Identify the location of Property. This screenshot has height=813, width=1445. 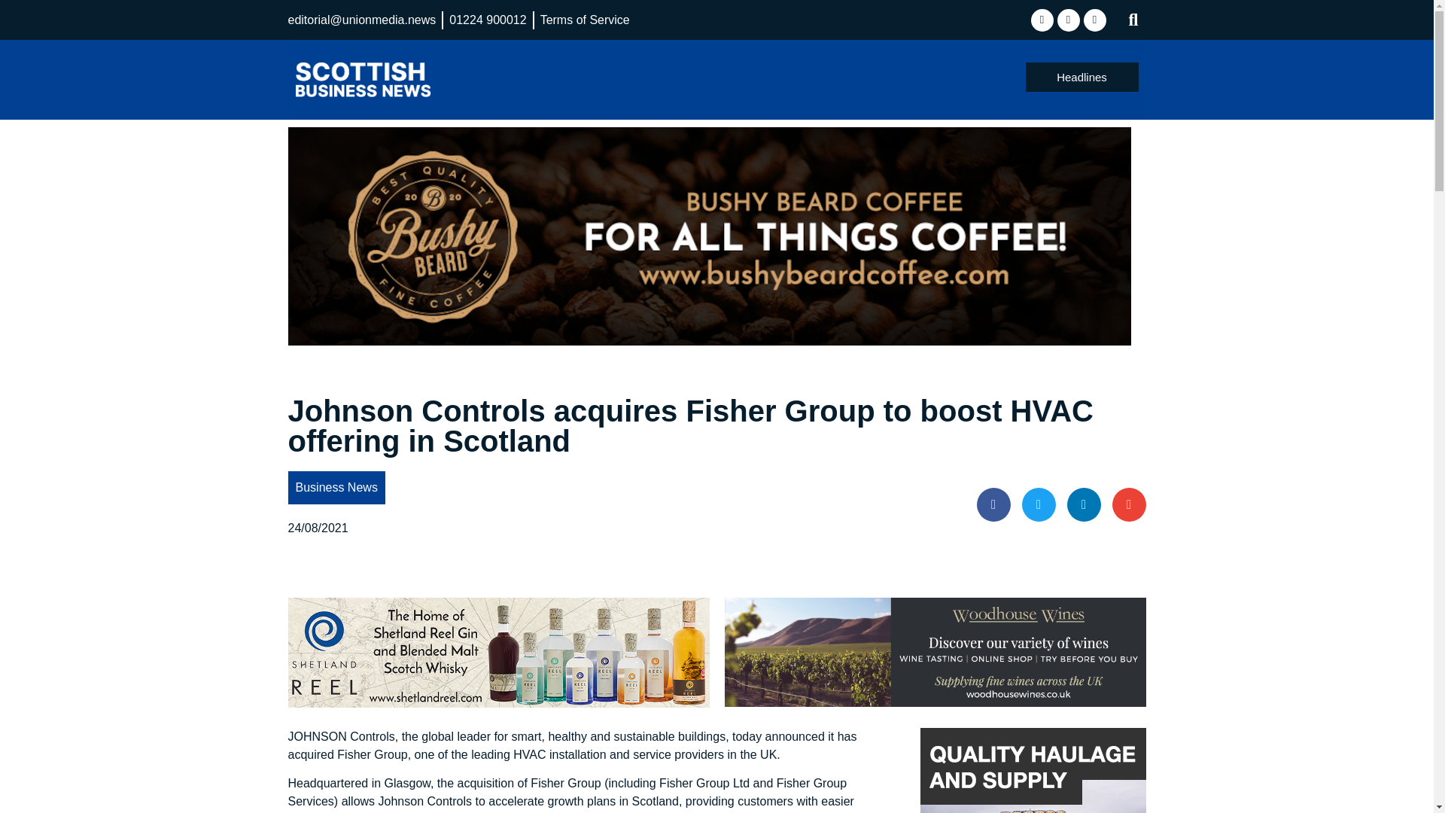
(786, 78).